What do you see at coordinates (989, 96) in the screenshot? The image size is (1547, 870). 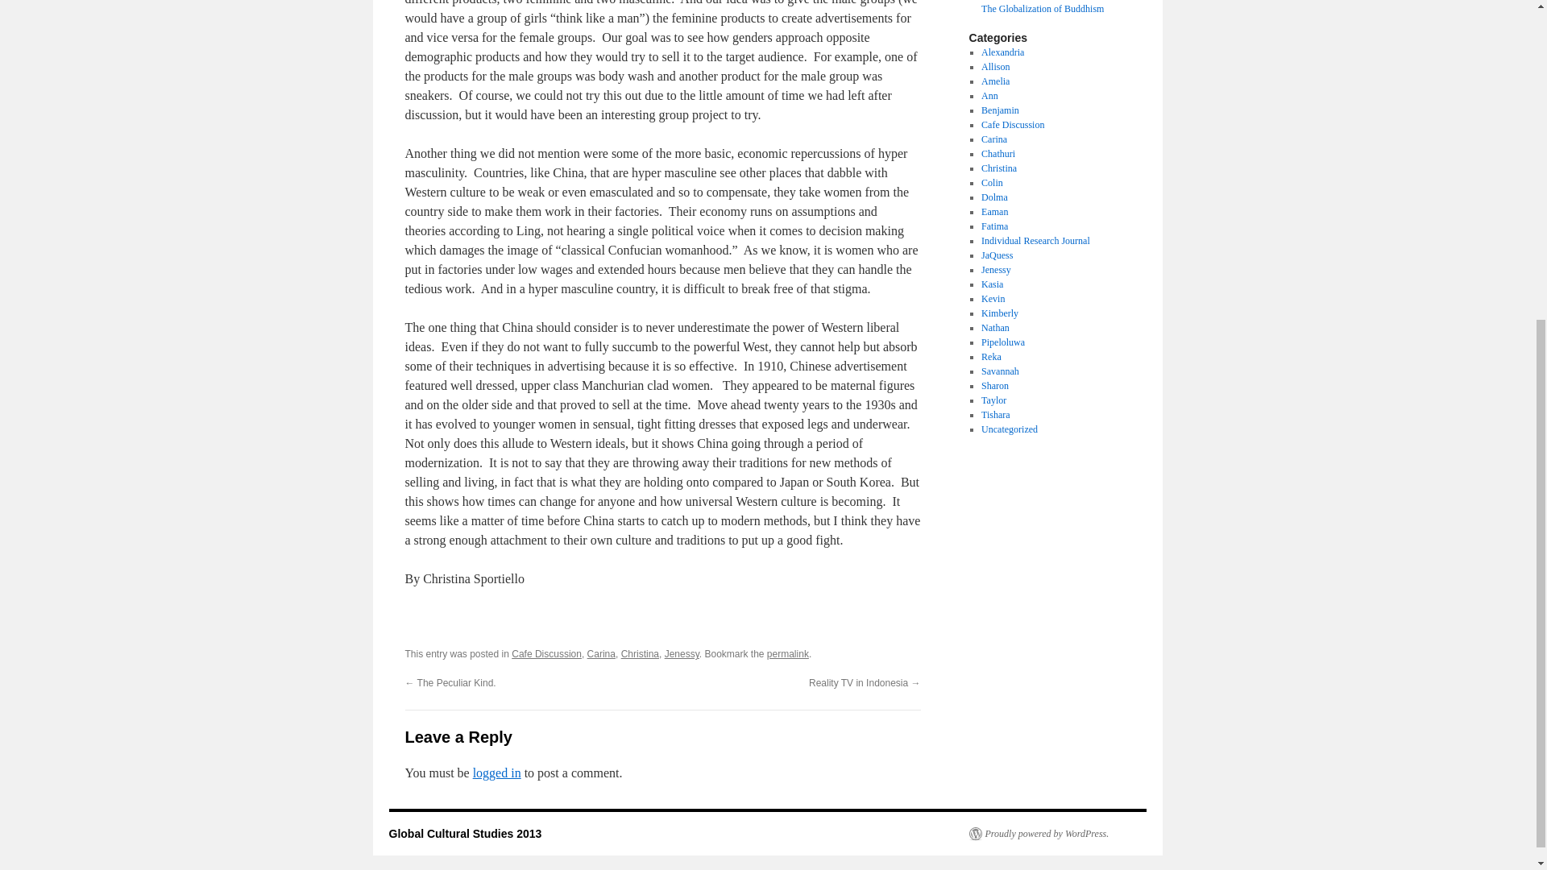 I see `Ann` at bounding box center [989, 96].